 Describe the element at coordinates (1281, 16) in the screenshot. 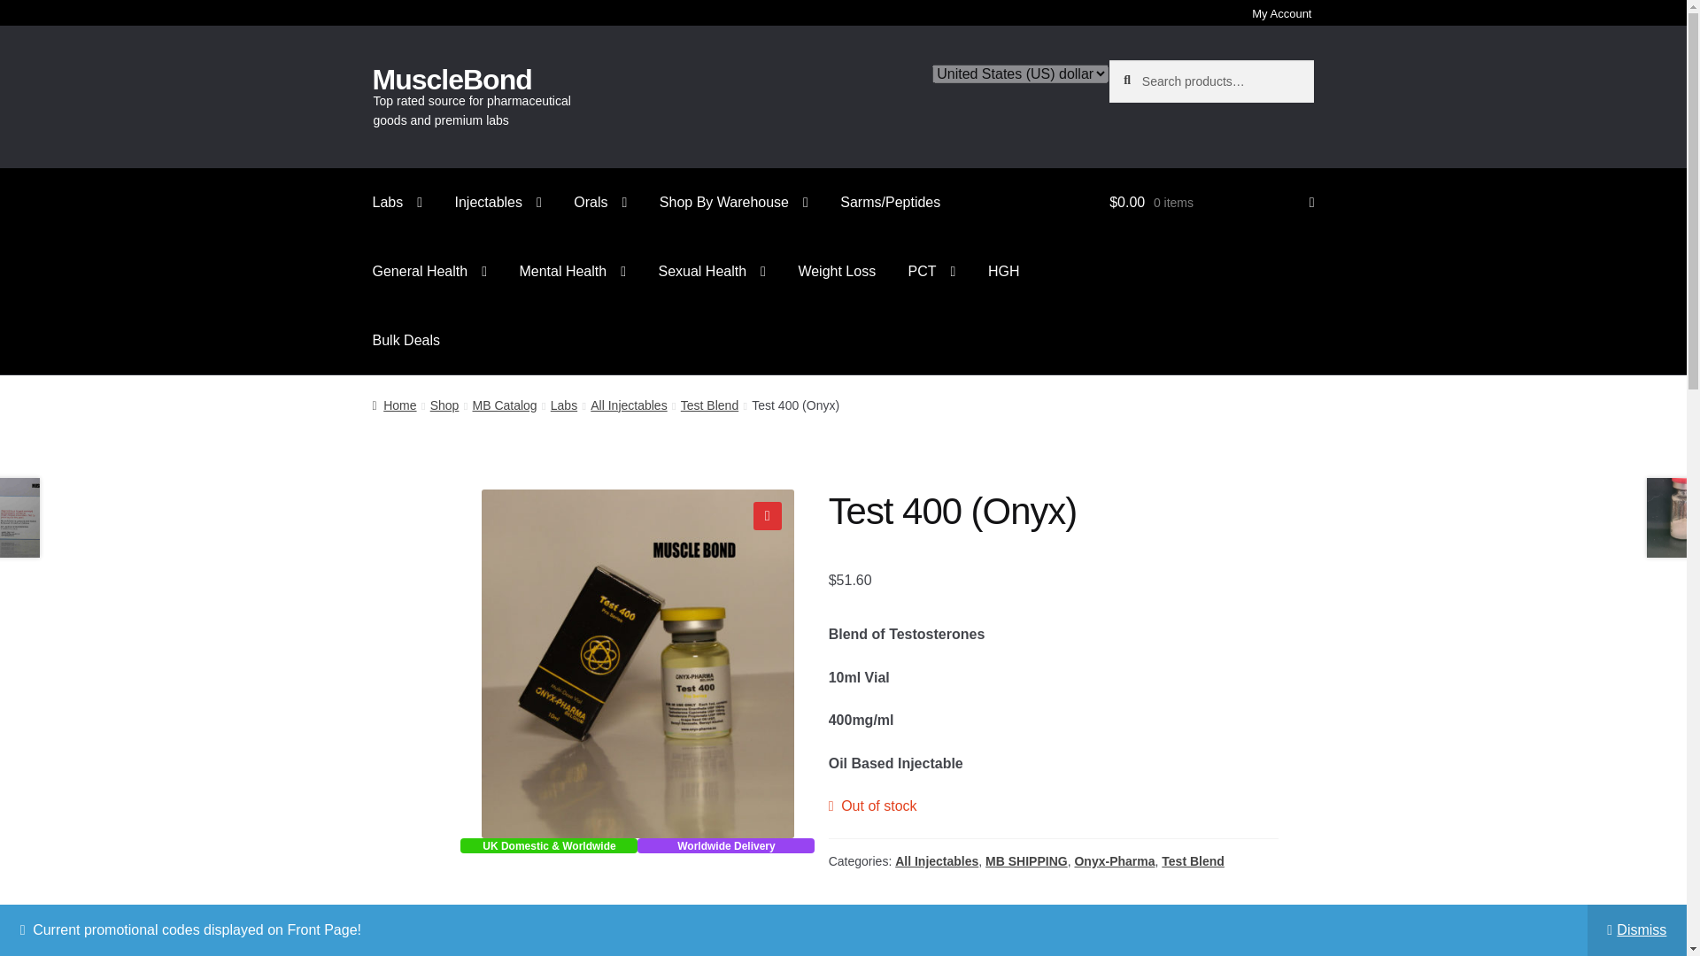

I see `My Account` at that location.